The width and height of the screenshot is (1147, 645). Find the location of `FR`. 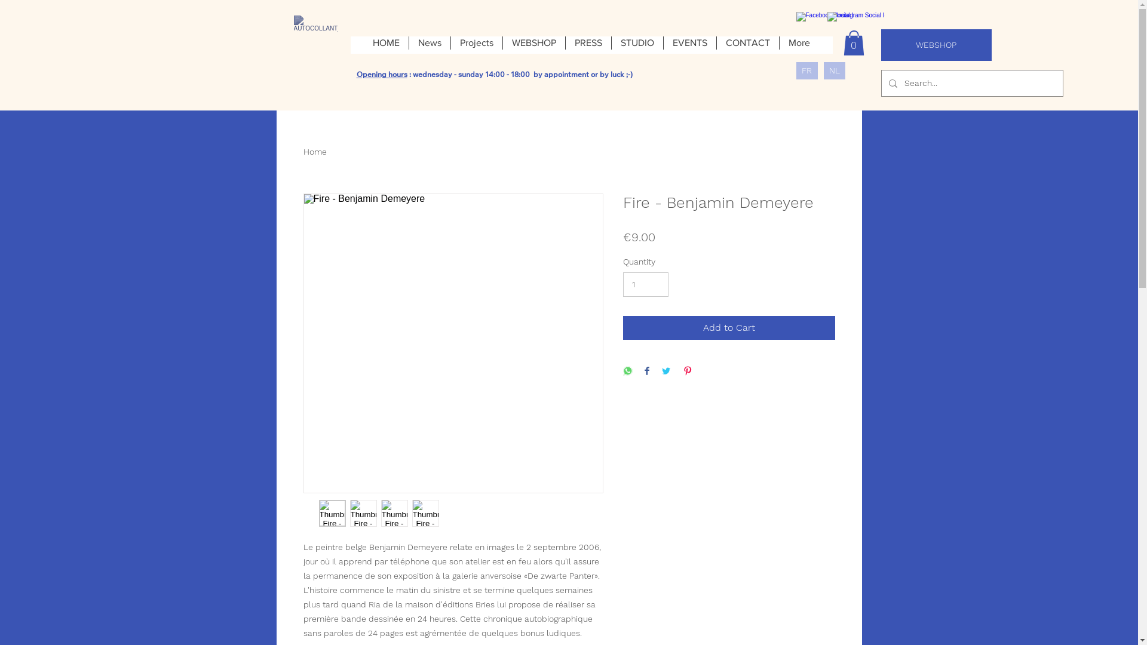

FR is located at coordinates (806, 70).